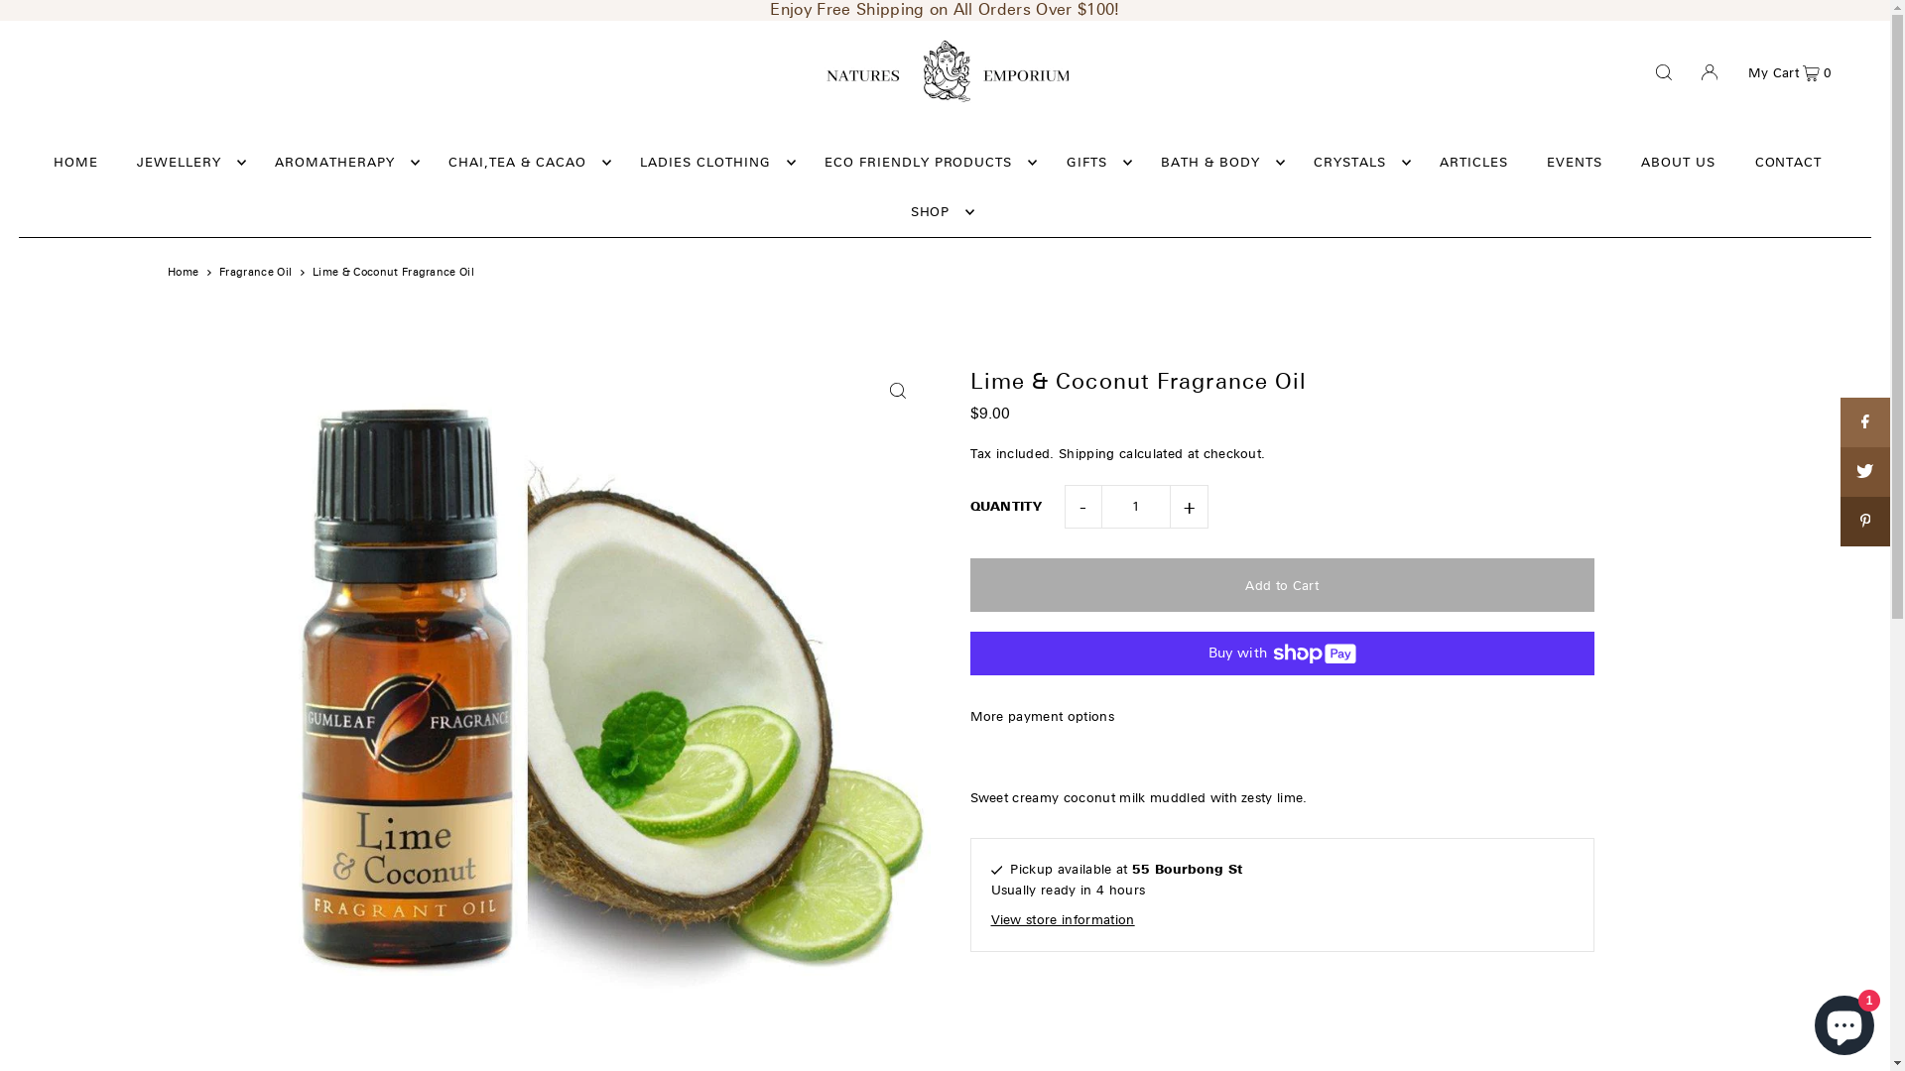  Describe the element at coordinates (1218, 163) in the screenshot. I see `BATH & BODY` at that location.